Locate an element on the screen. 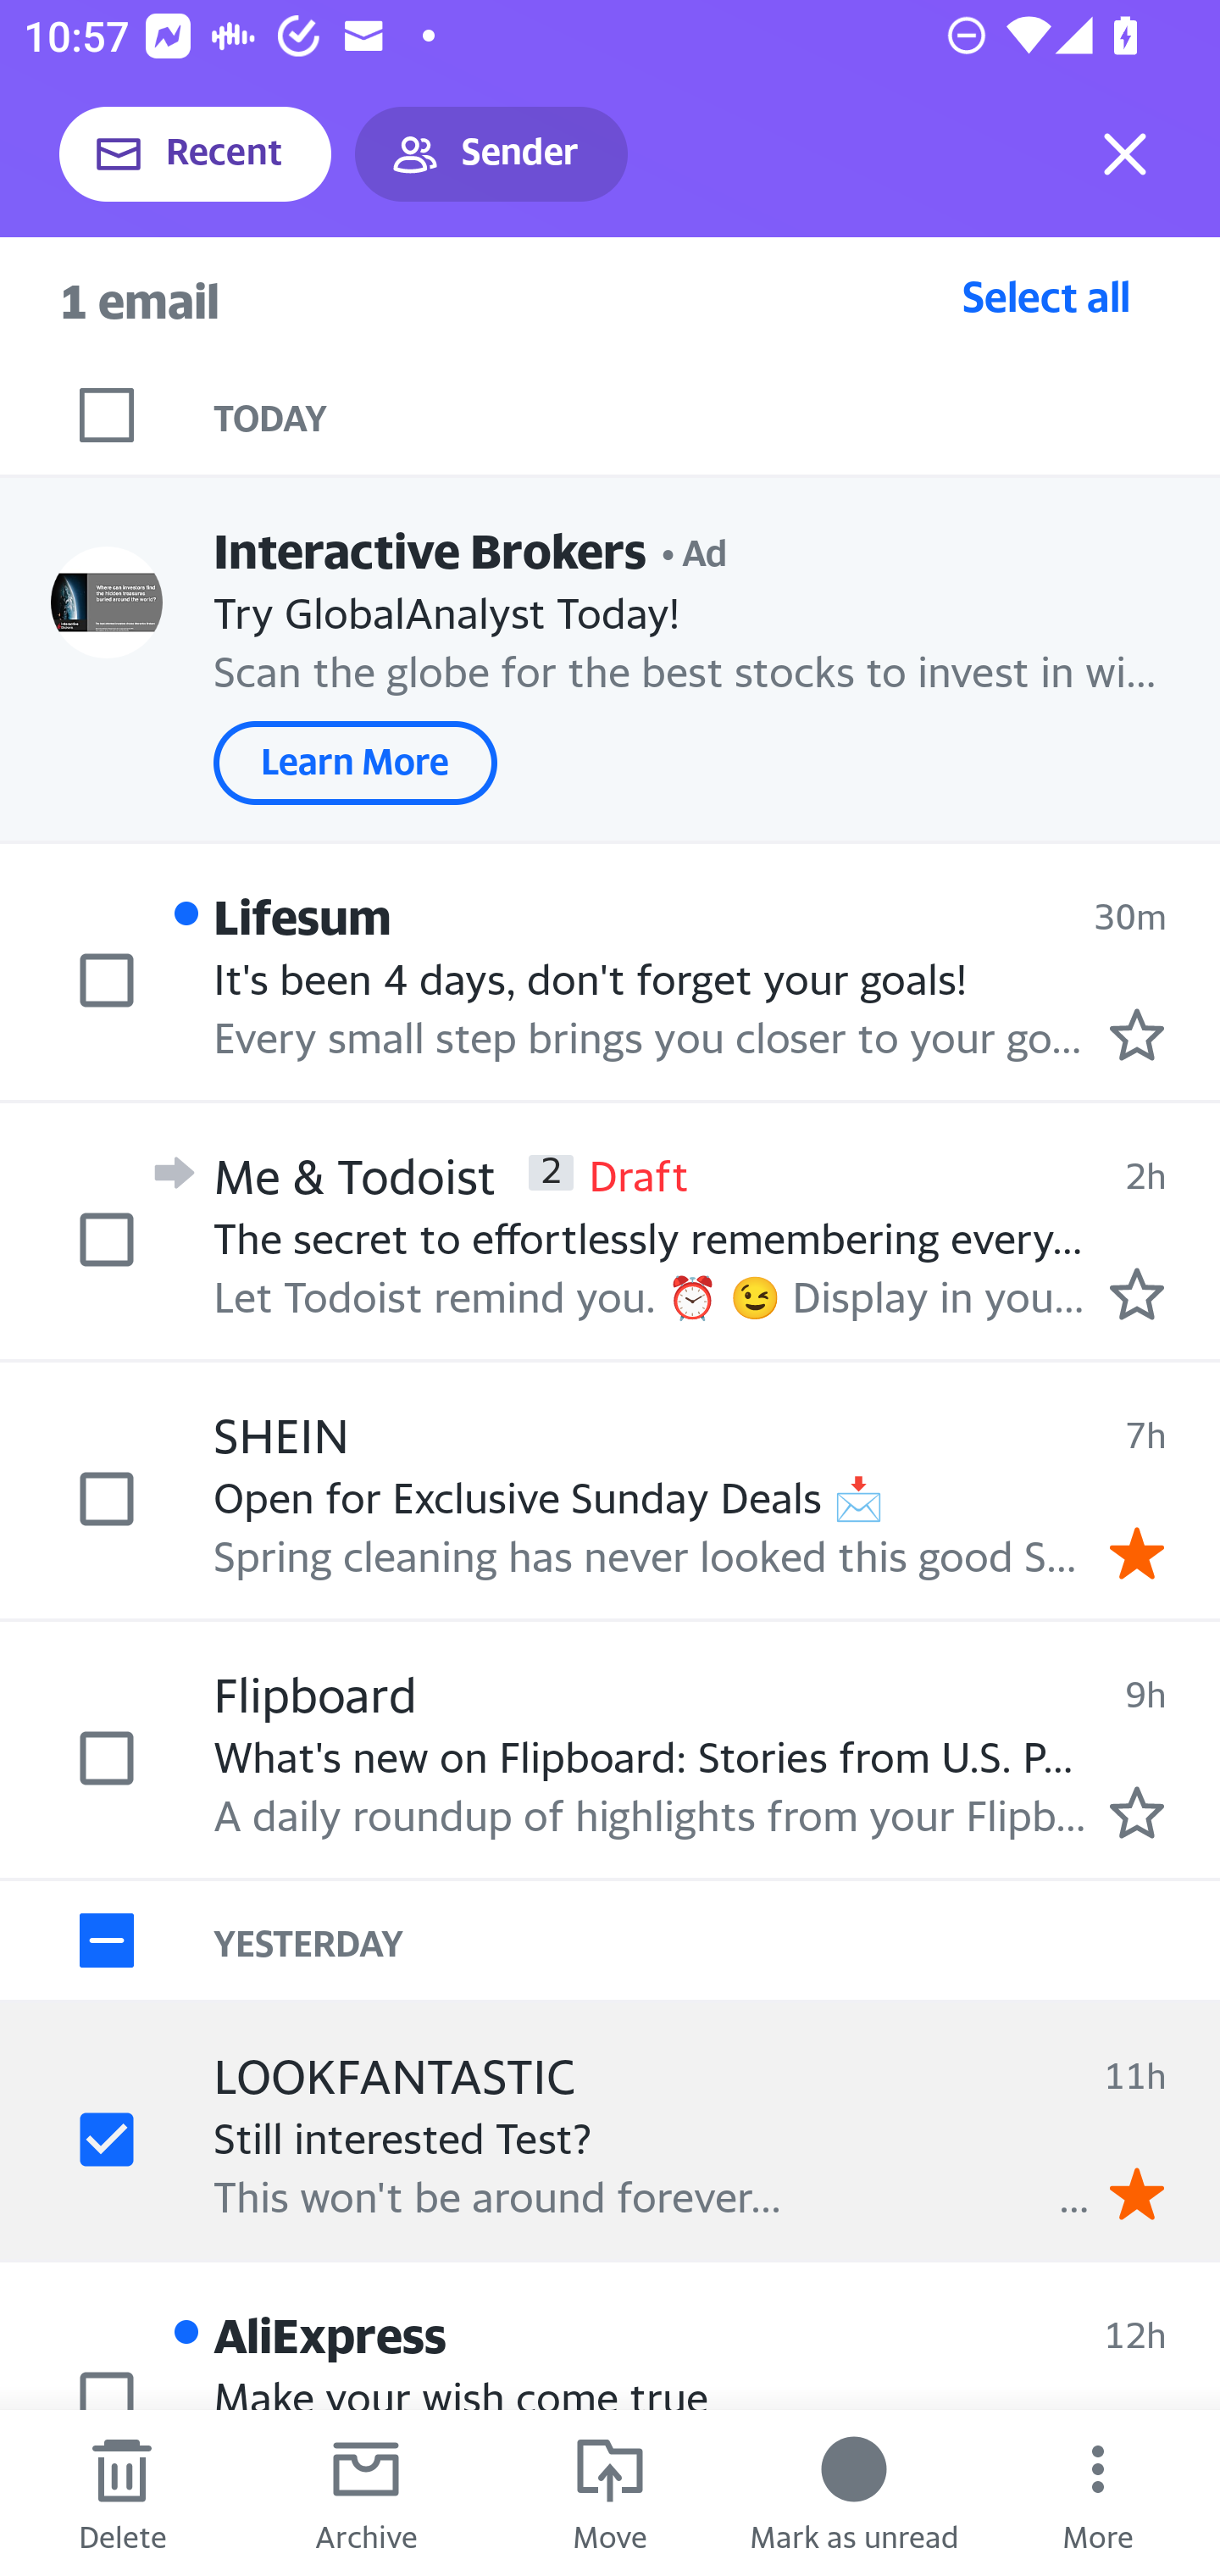 This screenshot has height=2576, width=1220. YESTERDAY is located at coordinates (717, 1940).